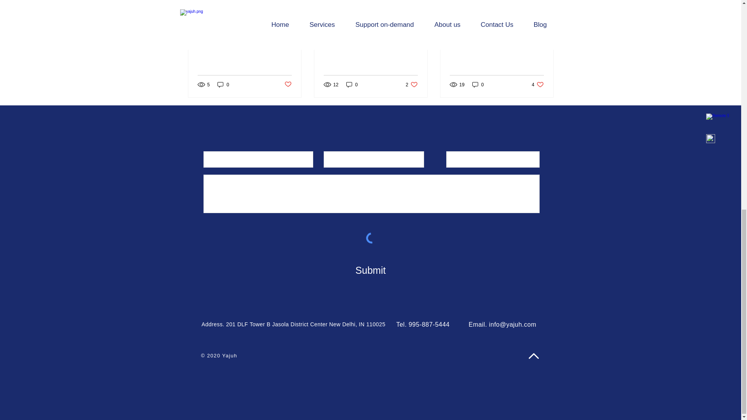  I want to click on Post not marked as liked, so click(538, 84).